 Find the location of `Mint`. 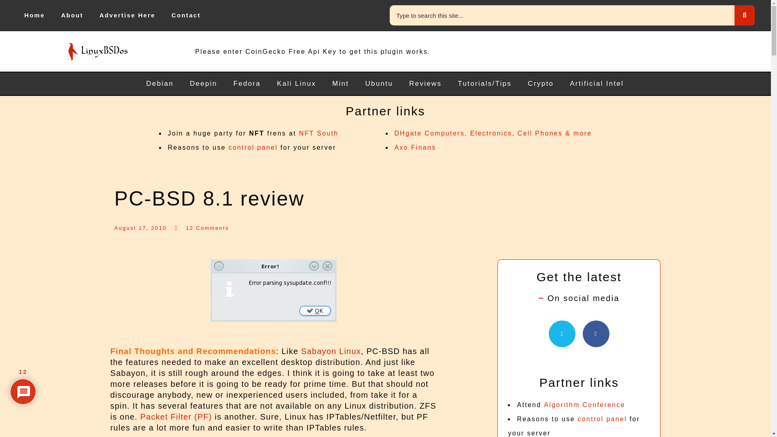

Mint is located at coordinates (340, 84).